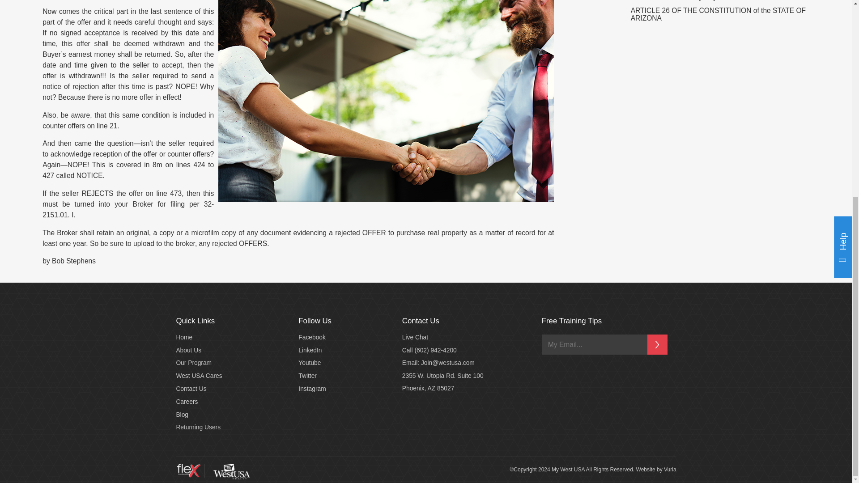 This screenshot has width=859, height=483. I want to click on About Us, so click(188, 350).